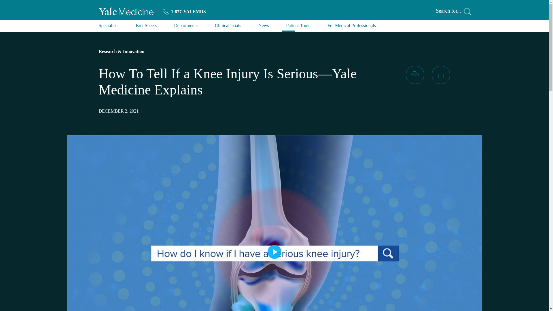  What do you see at coordinates (351, 27) in the screenshot?
I see `For Medical Professionals` at bounding box center [351, 27].